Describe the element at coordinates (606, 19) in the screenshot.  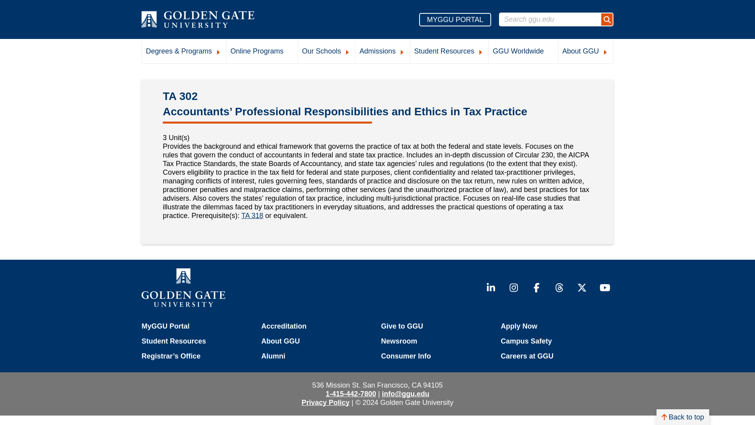
I see `Search` at that location.